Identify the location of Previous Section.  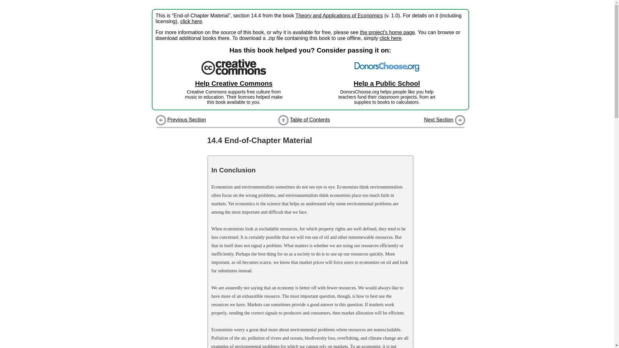
(438, 120).